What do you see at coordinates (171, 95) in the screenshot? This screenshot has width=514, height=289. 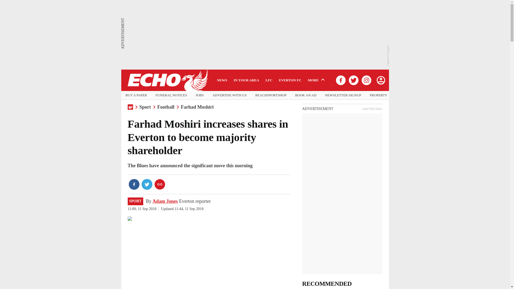 I see `FUNERAL NOTICES` at bounding box center [171, 95].